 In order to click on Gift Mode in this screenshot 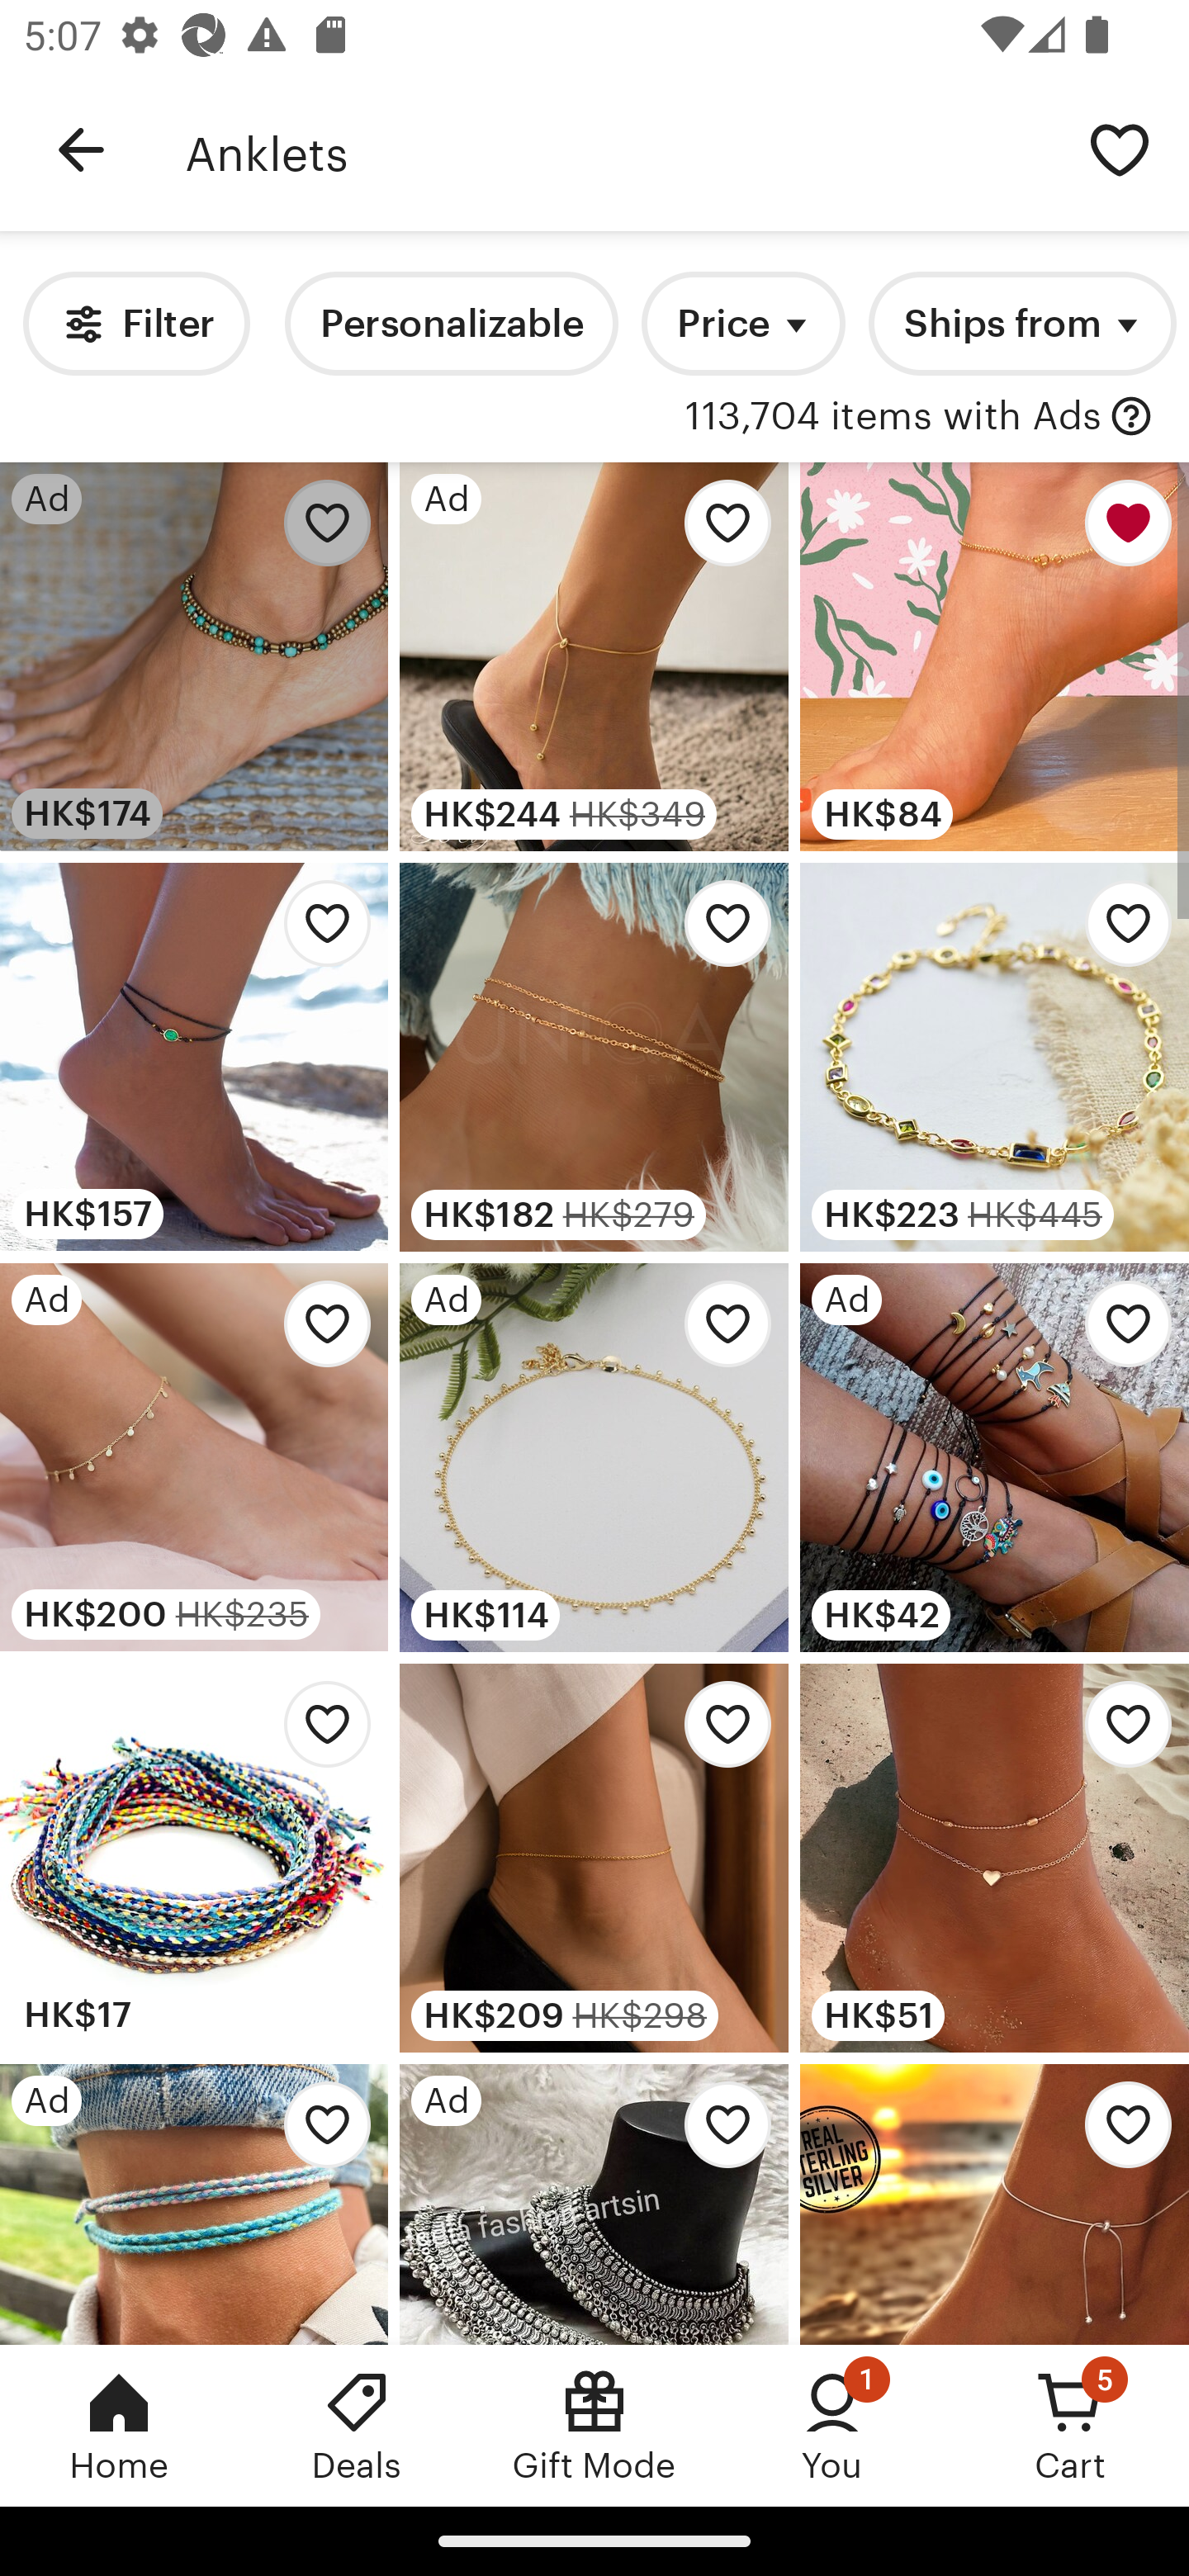, I will do `click(594, 2425)`.